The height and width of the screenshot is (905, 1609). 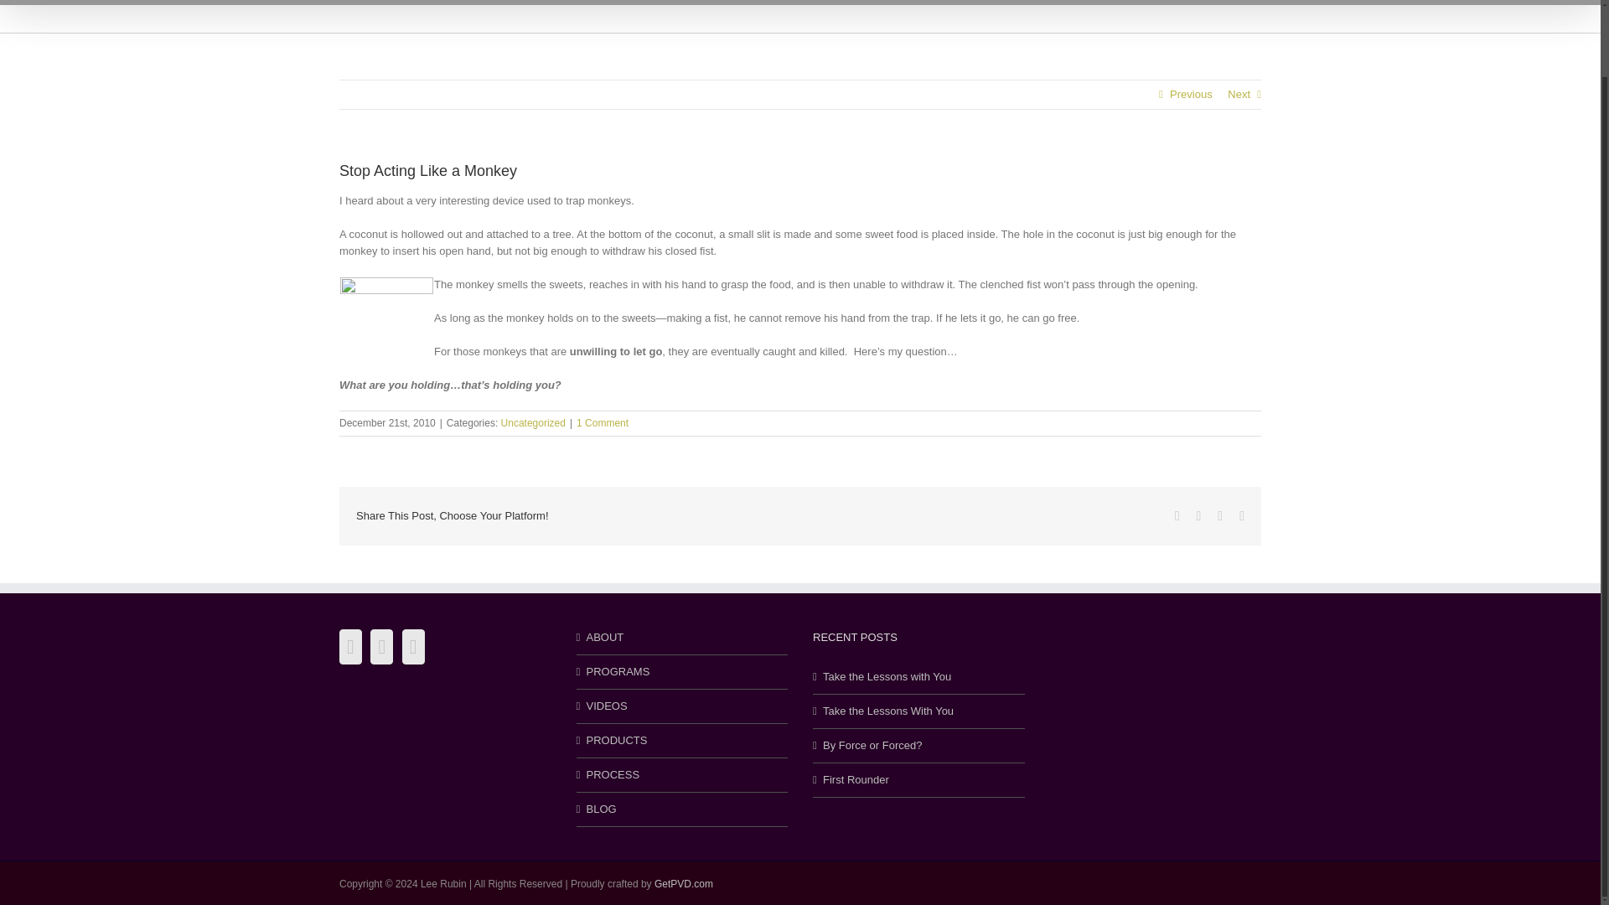 What do you see at coordinates (684, 637) in the screenshot?
I see `ABOUT` at bounding box center [684, 637].